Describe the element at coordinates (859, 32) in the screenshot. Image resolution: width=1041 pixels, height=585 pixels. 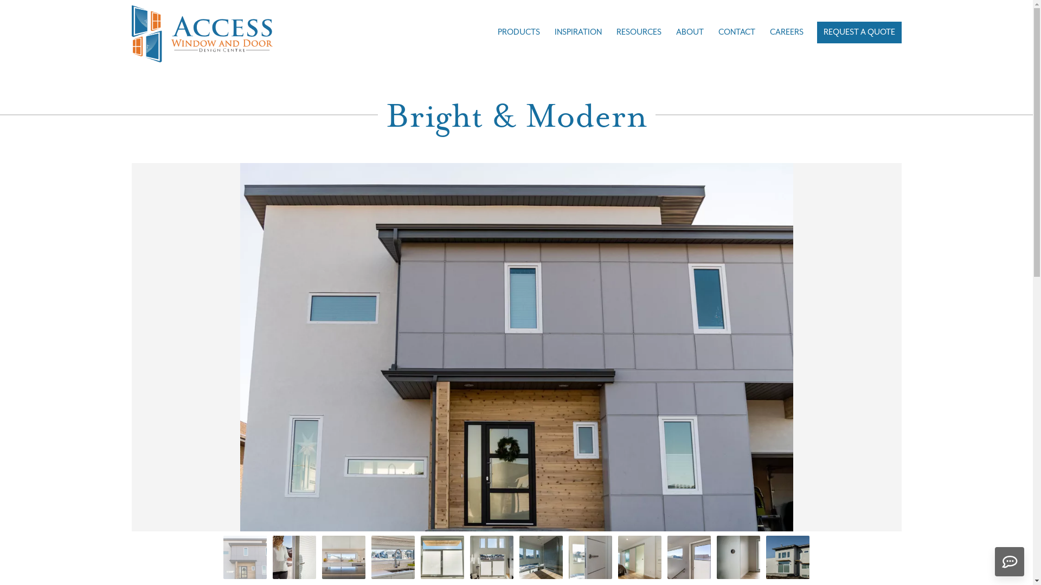
I see `REQUEST A QUOTE` at that location.